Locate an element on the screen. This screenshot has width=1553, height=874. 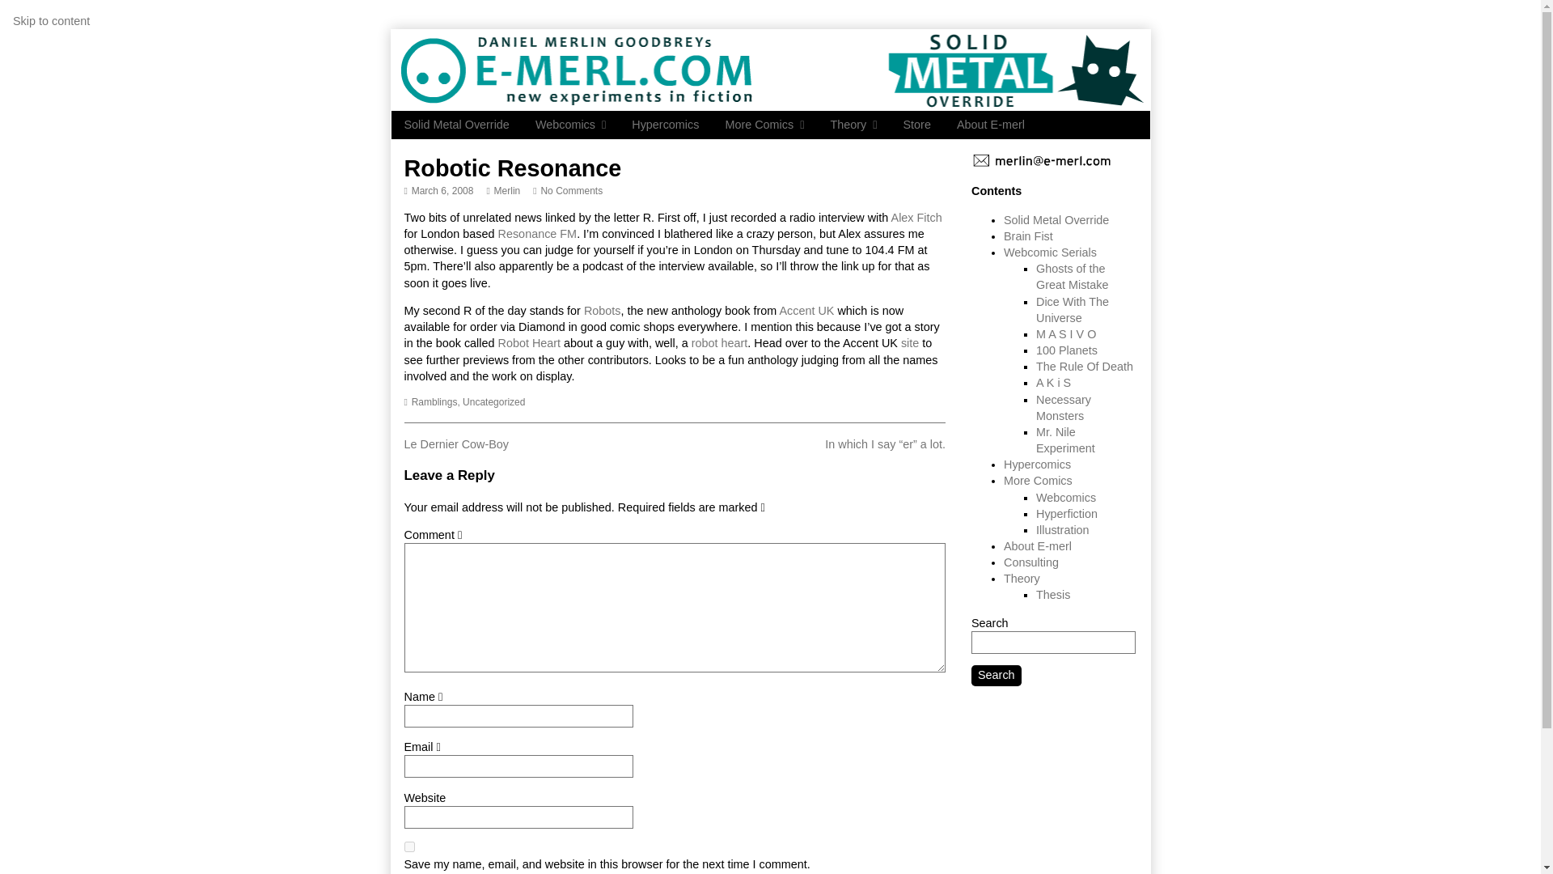
Accent UK is located at coordinates (853, 125).